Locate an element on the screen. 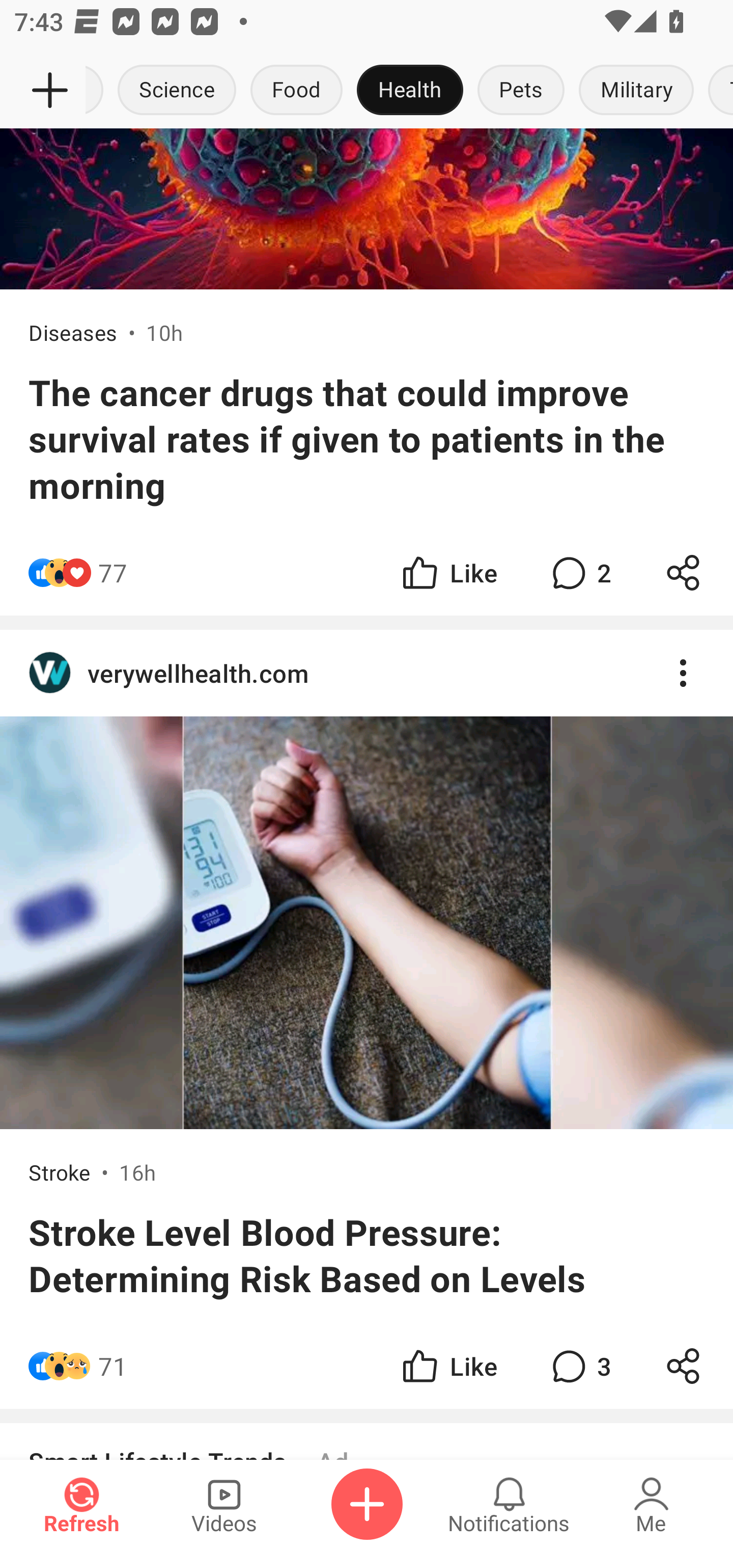 The width and height of the screenshot is (733, 1549). Food is located at coordinates (296, 91).